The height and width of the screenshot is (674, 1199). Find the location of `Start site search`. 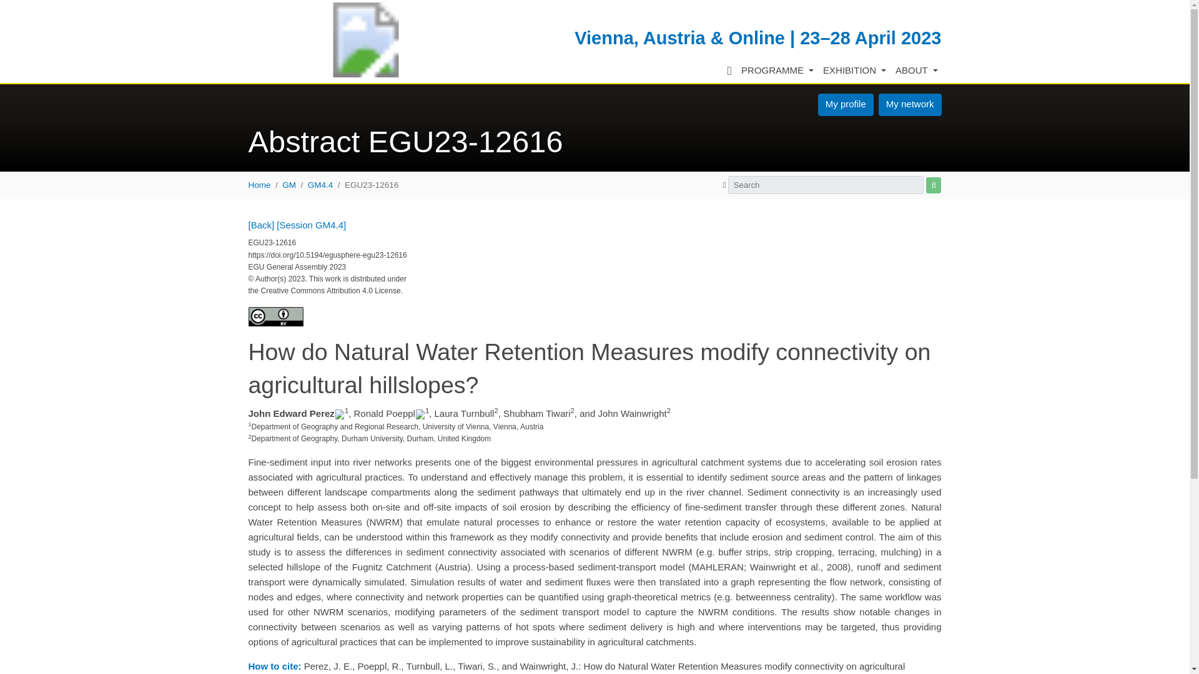

Start site search is located at coordinates (933, 186).